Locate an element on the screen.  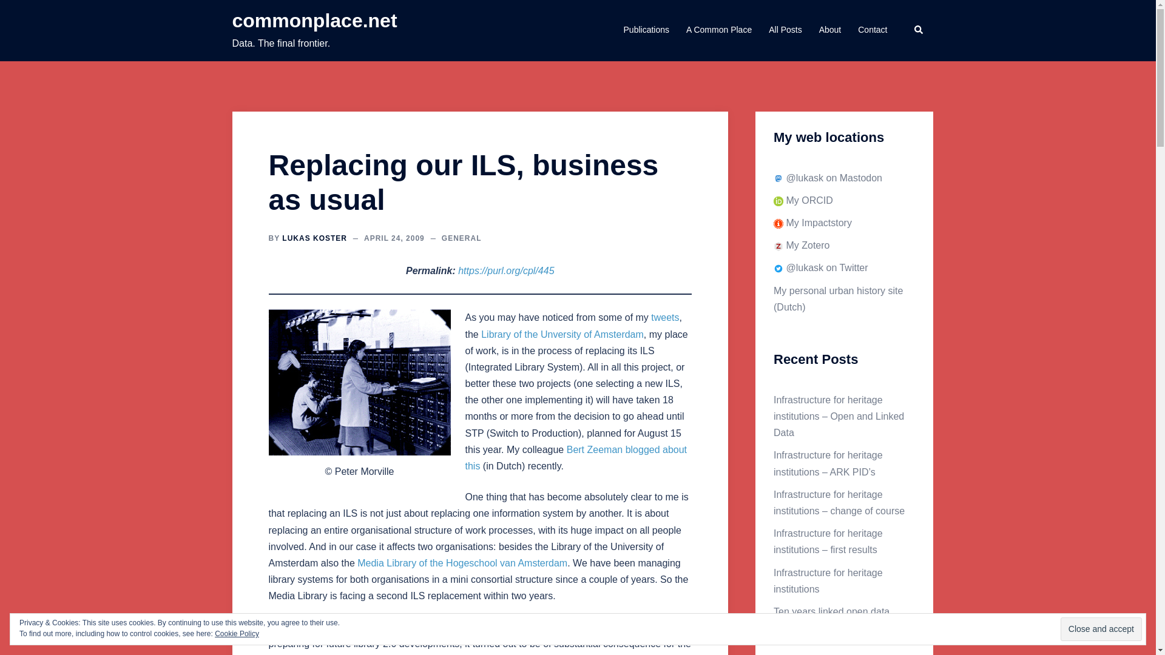
All Posts is located at coordinates (785, 30).